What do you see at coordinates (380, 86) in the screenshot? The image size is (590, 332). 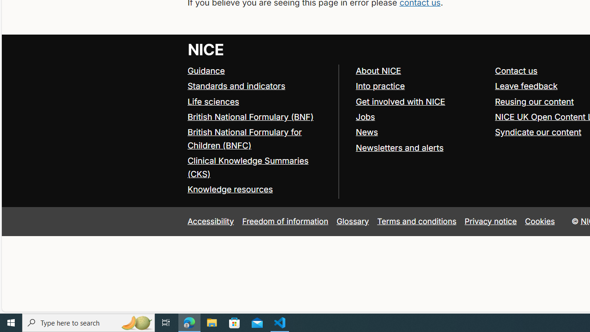 I see `Into practice` at bounding box center [380, 86].